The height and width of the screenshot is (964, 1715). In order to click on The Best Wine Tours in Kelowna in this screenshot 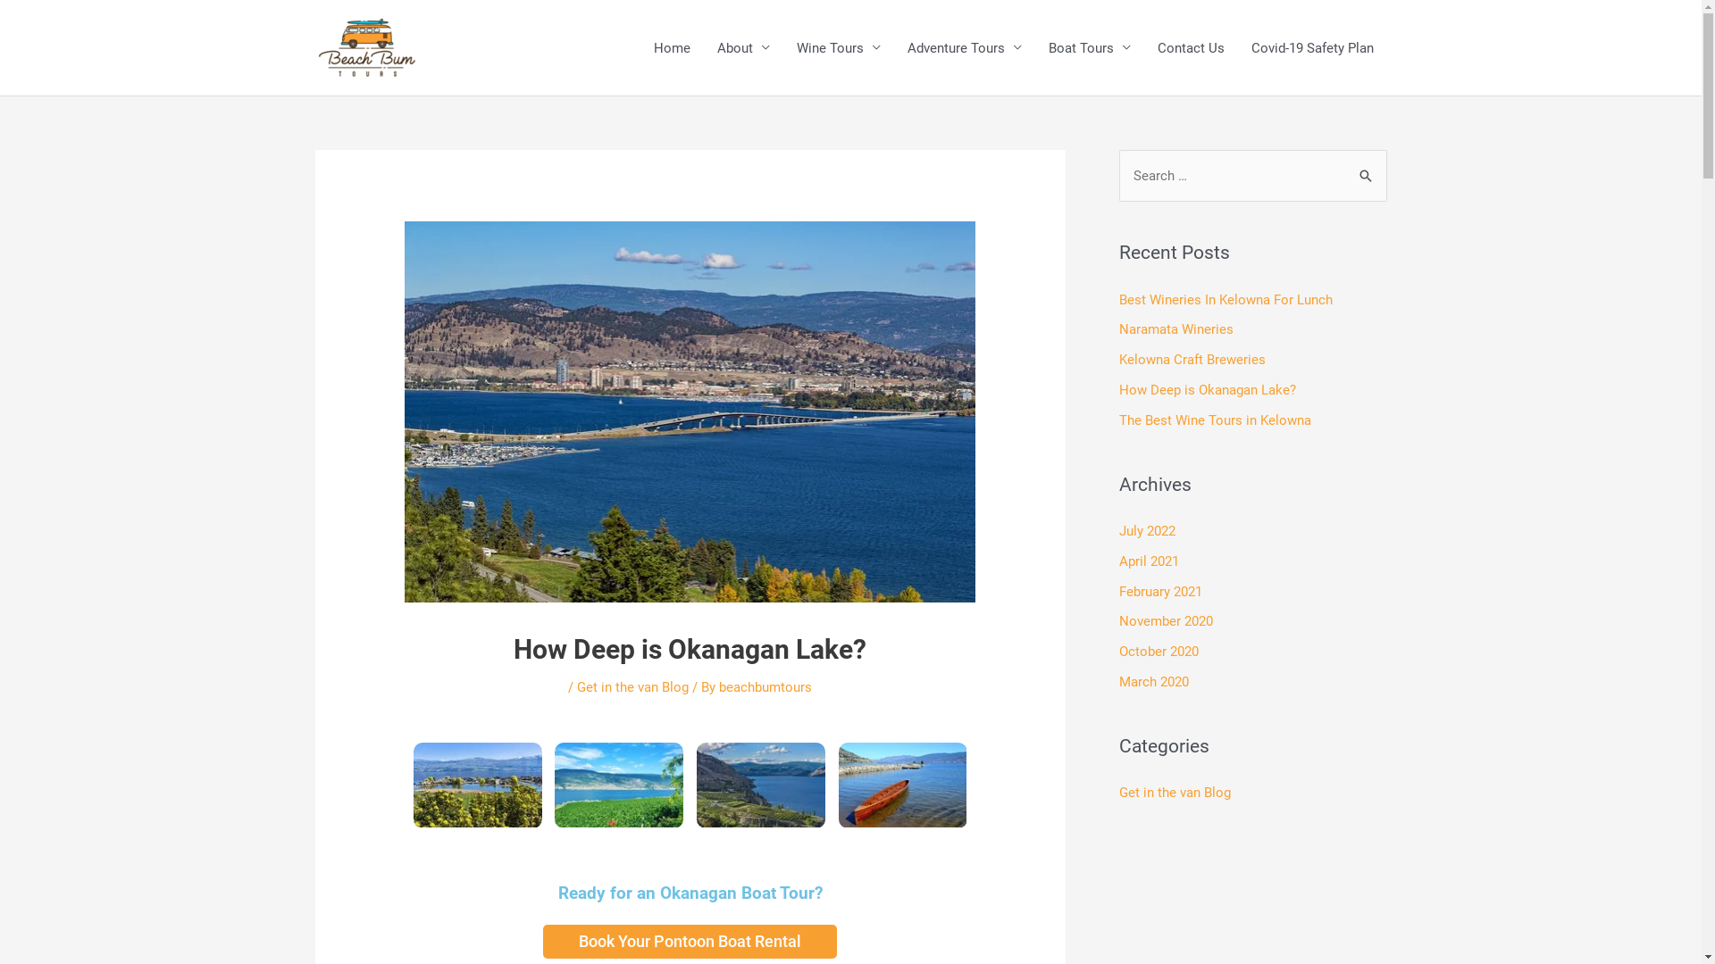, I will do `click(1215, 420)`.